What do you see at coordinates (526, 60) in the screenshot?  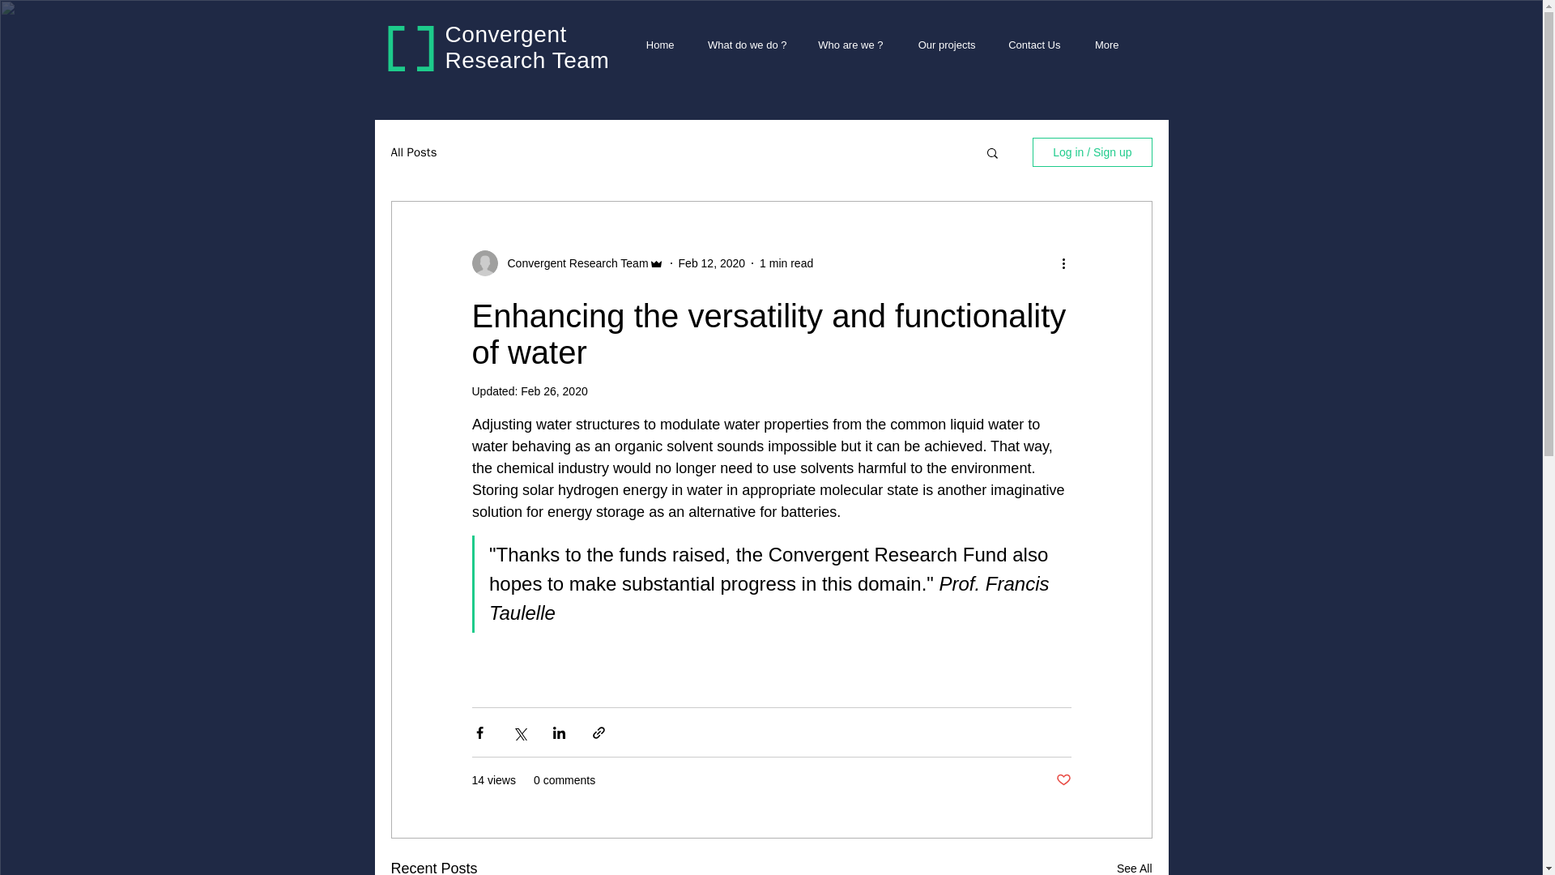 I see `Research Team` at bounding box center [526, 60].